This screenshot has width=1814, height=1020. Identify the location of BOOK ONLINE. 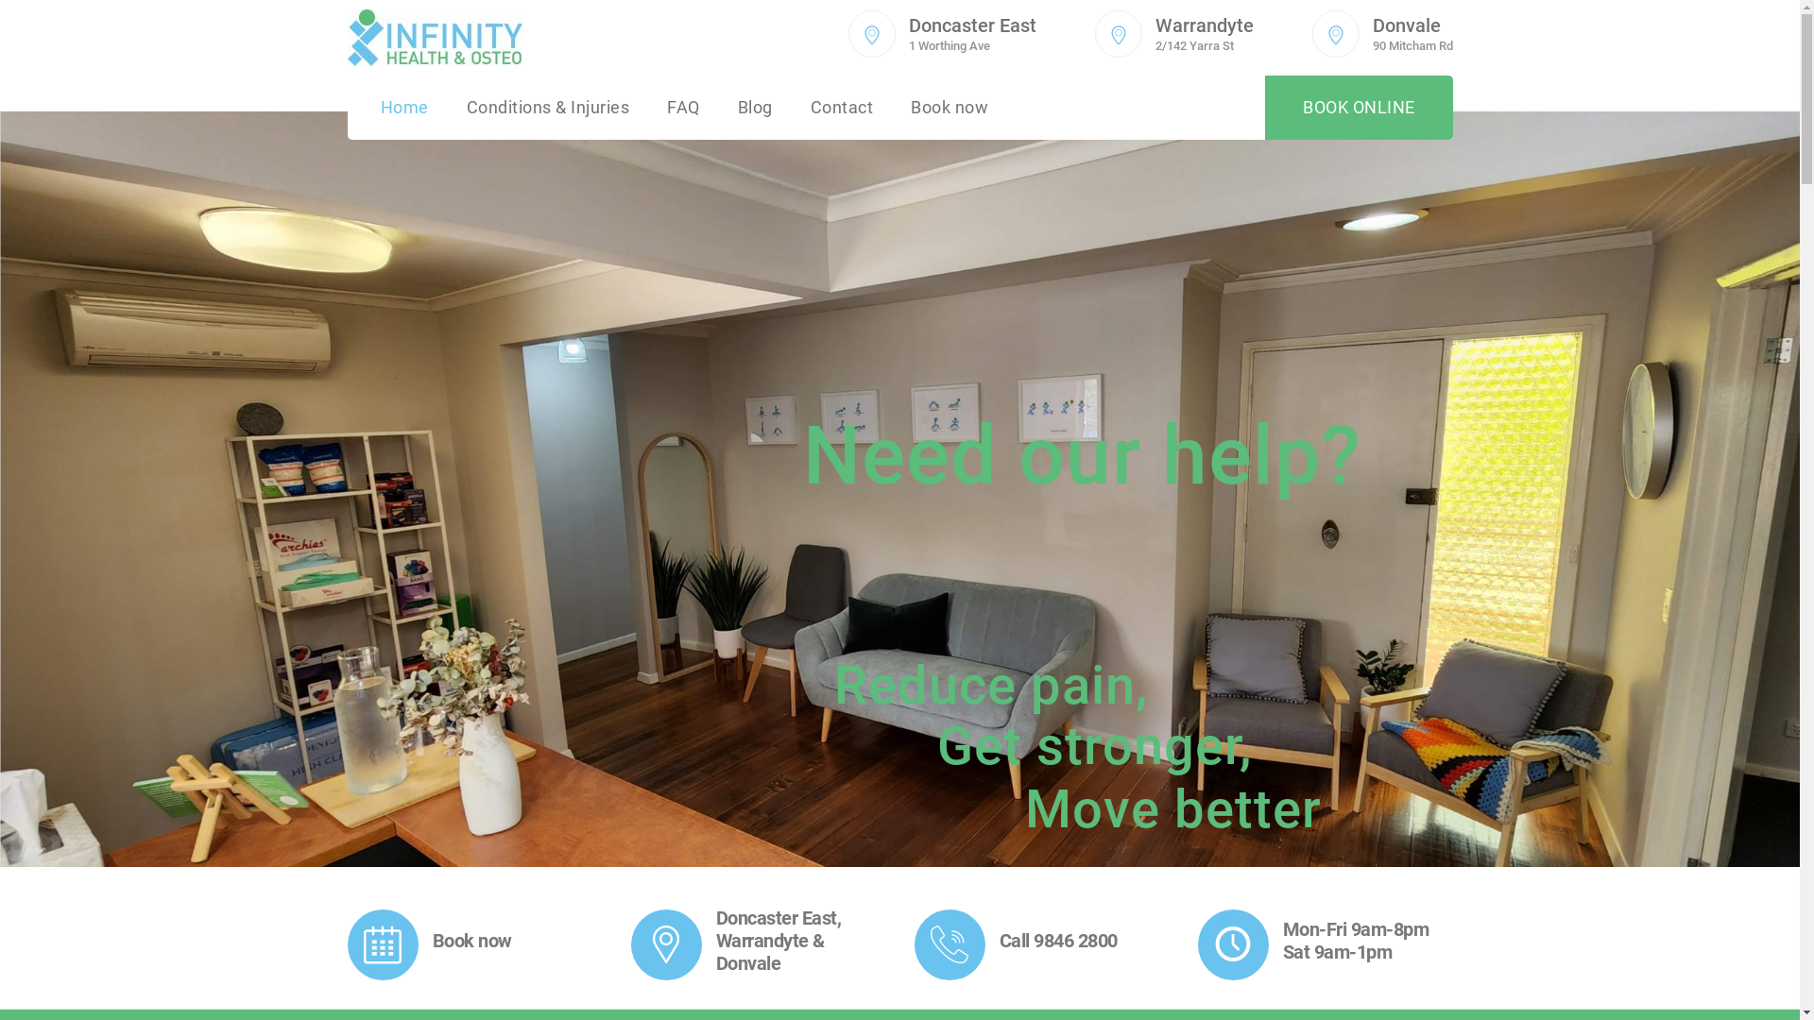
(1359, 108).